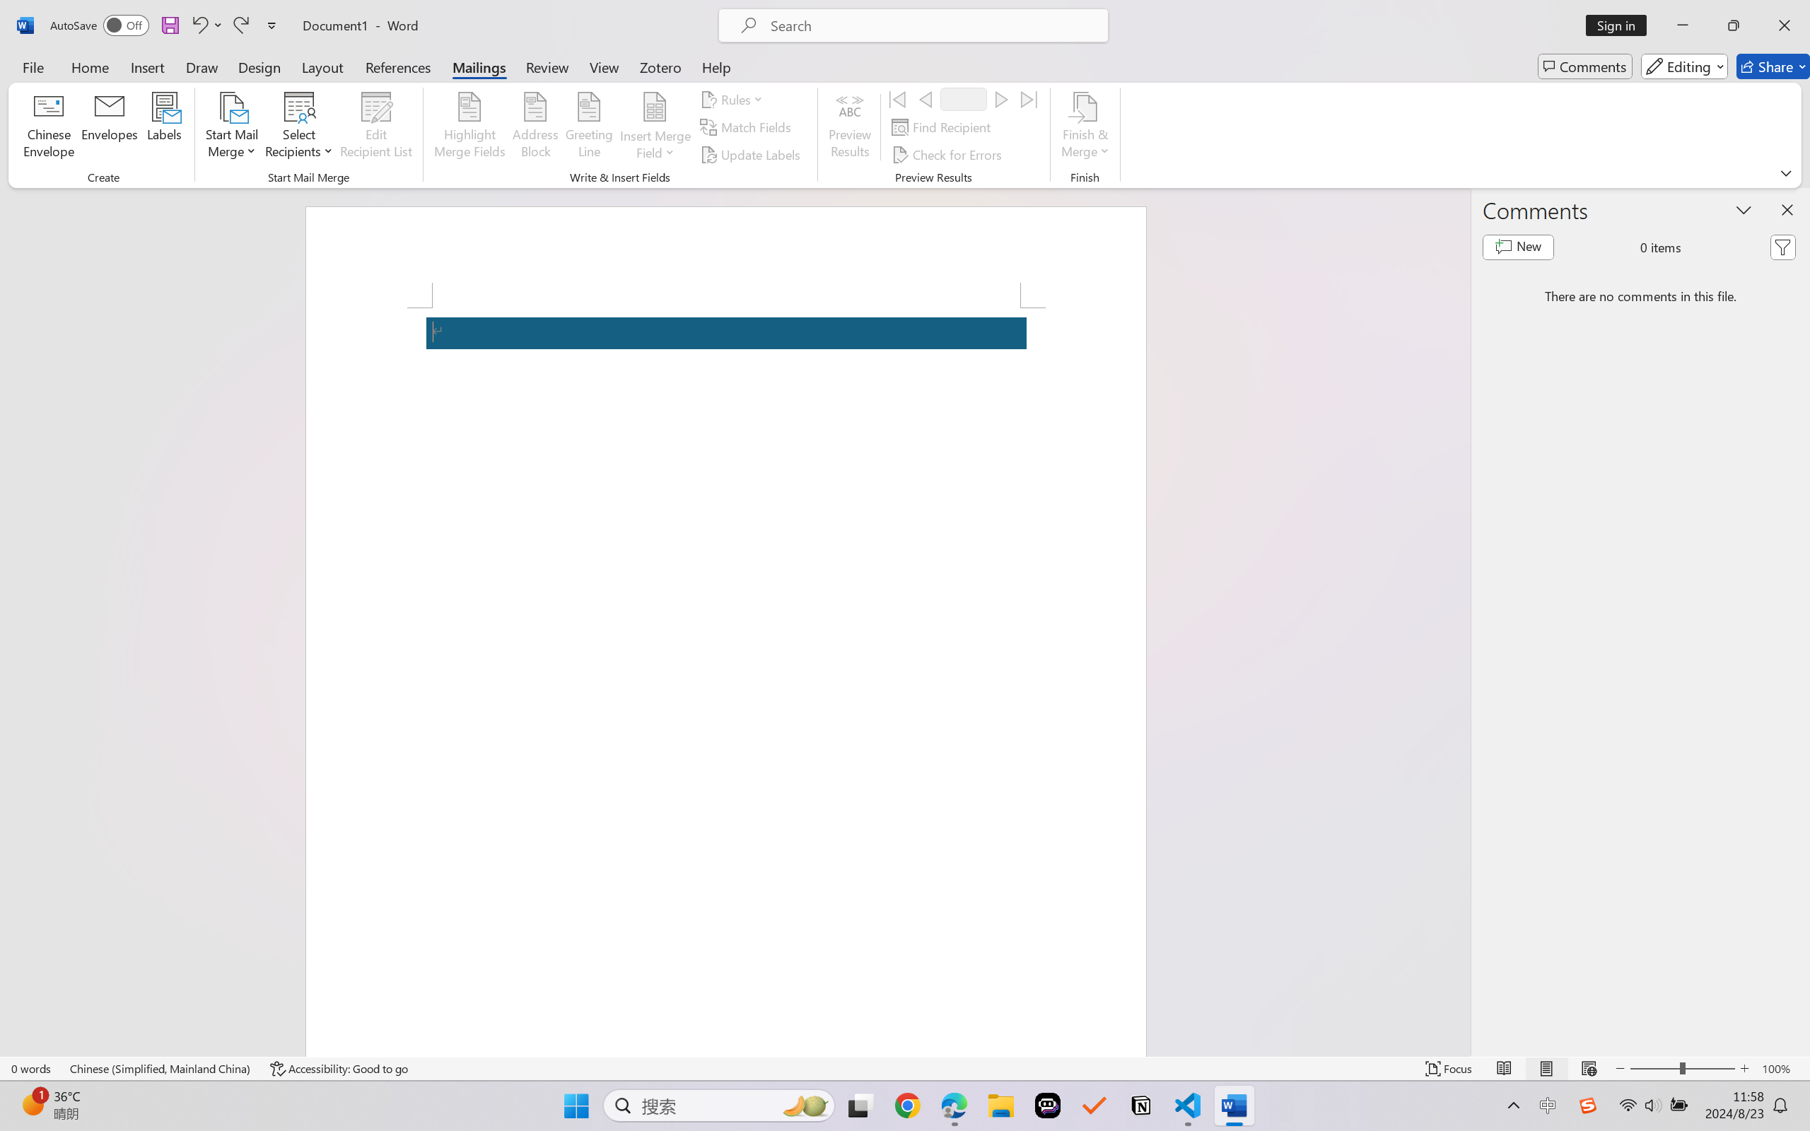 The width and height of the screenshot is (1810, 1131). I want to click on Select Recipients, so click(300, 127).